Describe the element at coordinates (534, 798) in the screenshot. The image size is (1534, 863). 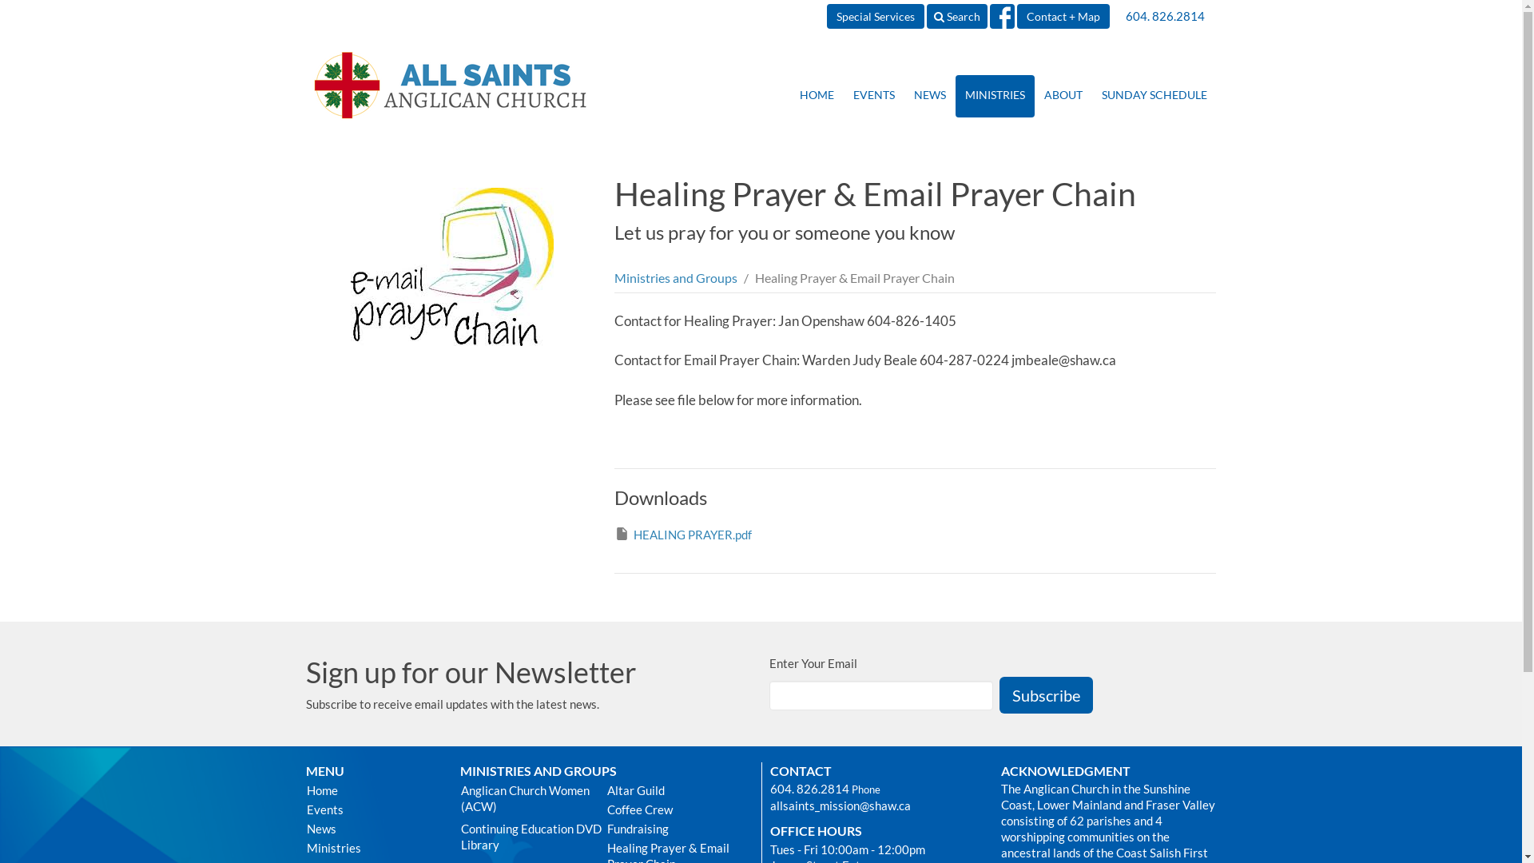
I see `Anglican Church Women (ACW)` at that location.